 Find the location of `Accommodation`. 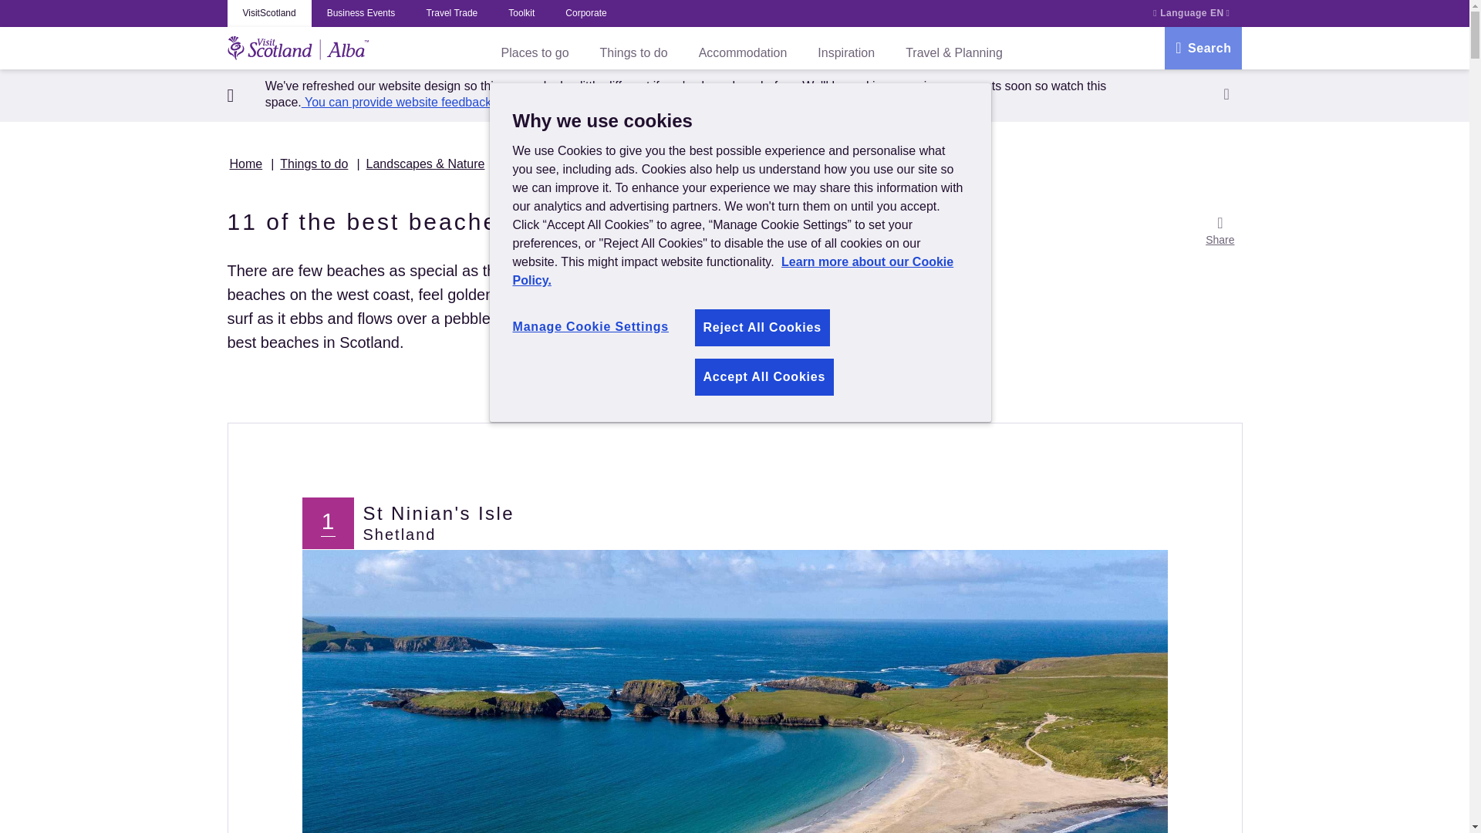

Accommodation is located at coordinates (744, 52).